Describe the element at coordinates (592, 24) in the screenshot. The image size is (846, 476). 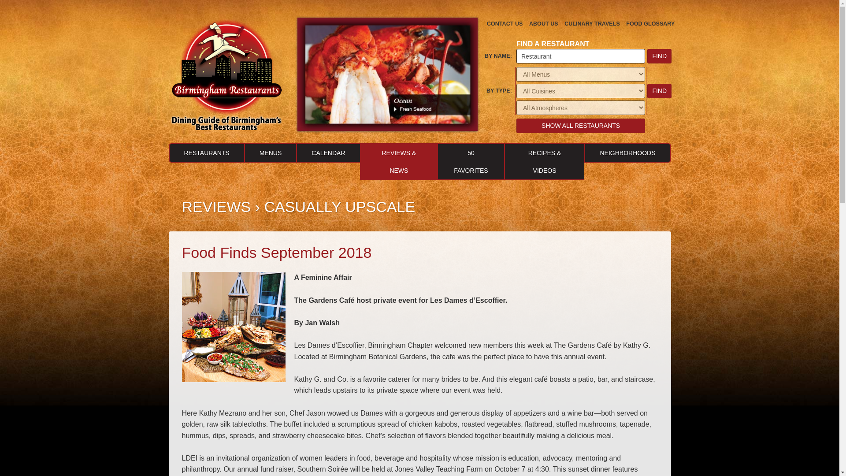
I see `CULINARY TRAVELS` at that location.